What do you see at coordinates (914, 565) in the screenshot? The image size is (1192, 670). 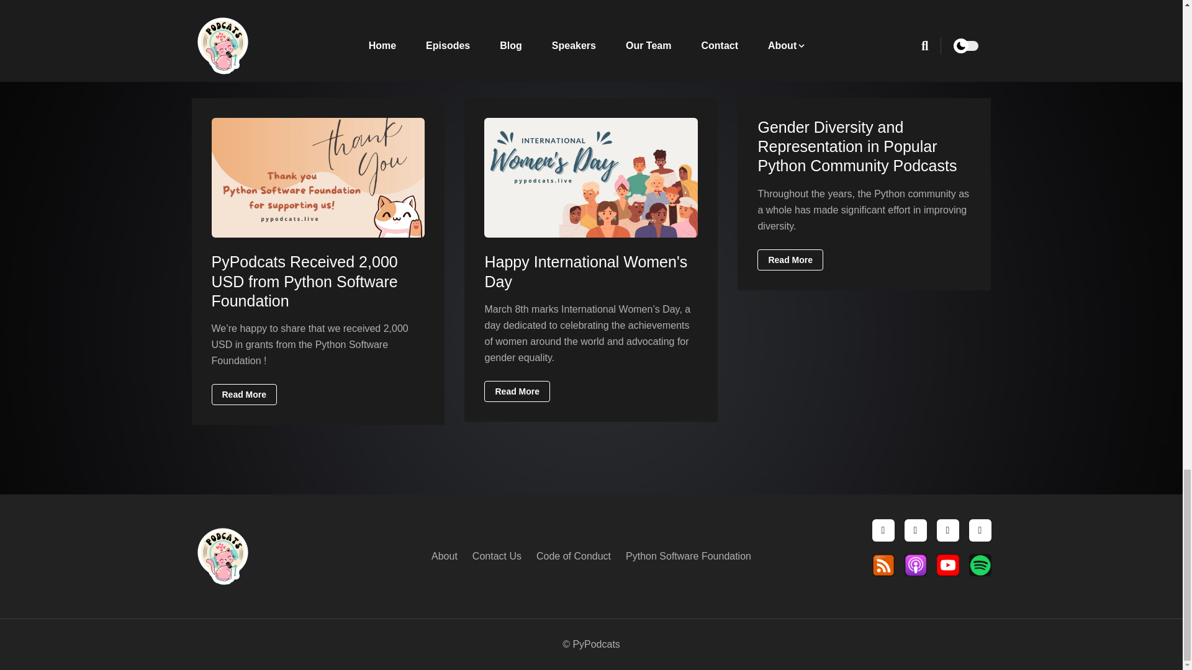 I see `Listen on Apple Podcast` at bounding box center [914, 565].